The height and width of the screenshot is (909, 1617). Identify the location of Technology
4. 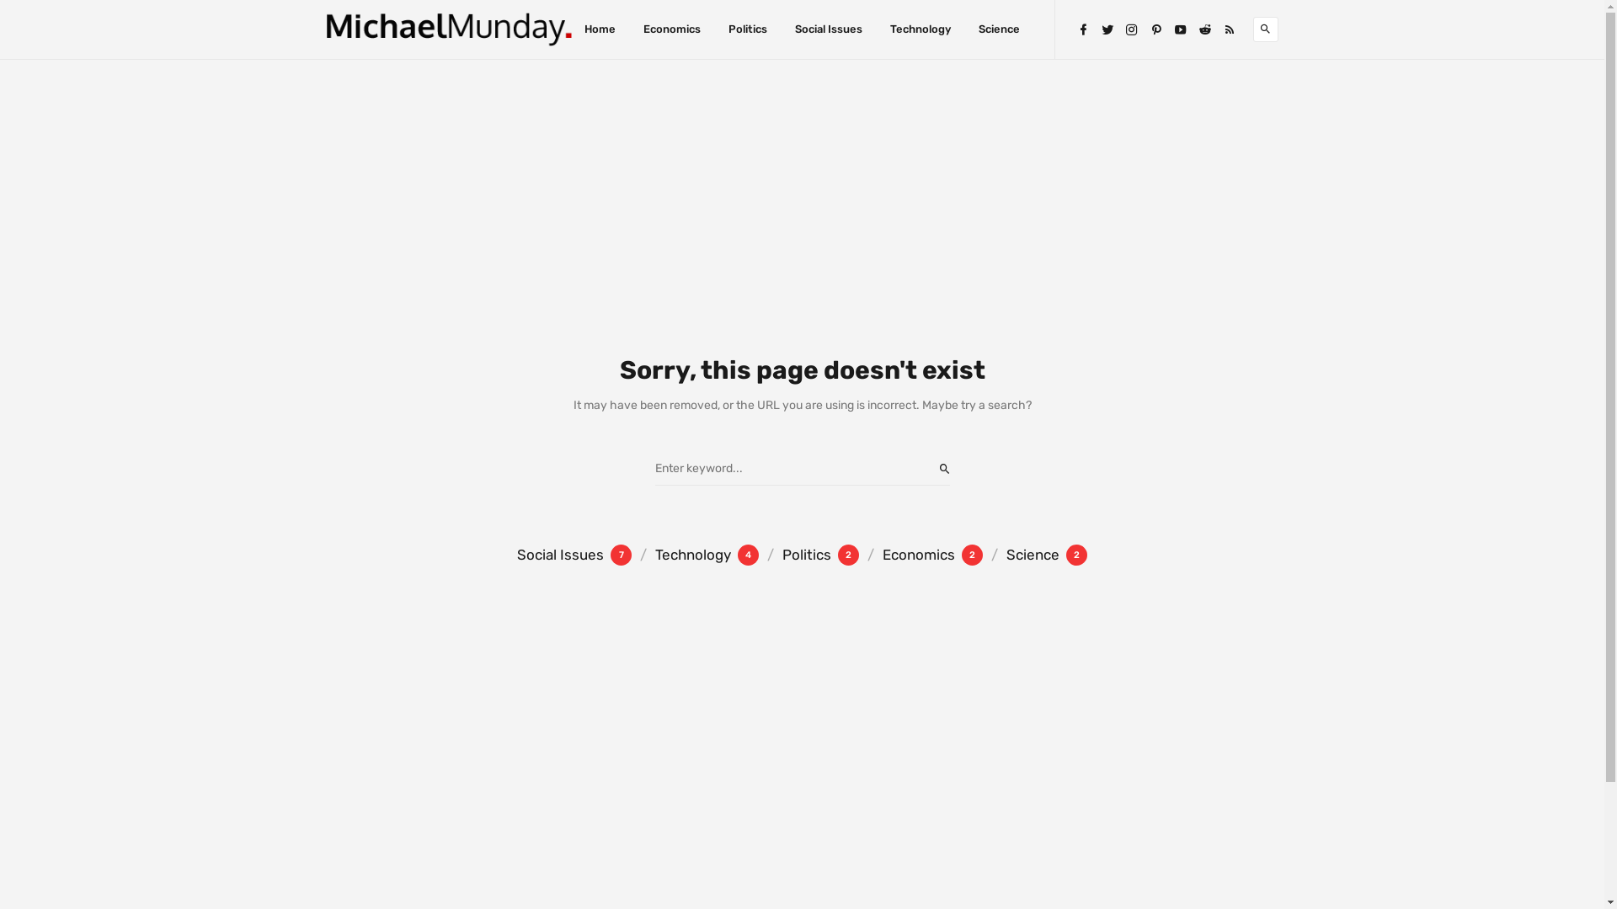
(696, 554).